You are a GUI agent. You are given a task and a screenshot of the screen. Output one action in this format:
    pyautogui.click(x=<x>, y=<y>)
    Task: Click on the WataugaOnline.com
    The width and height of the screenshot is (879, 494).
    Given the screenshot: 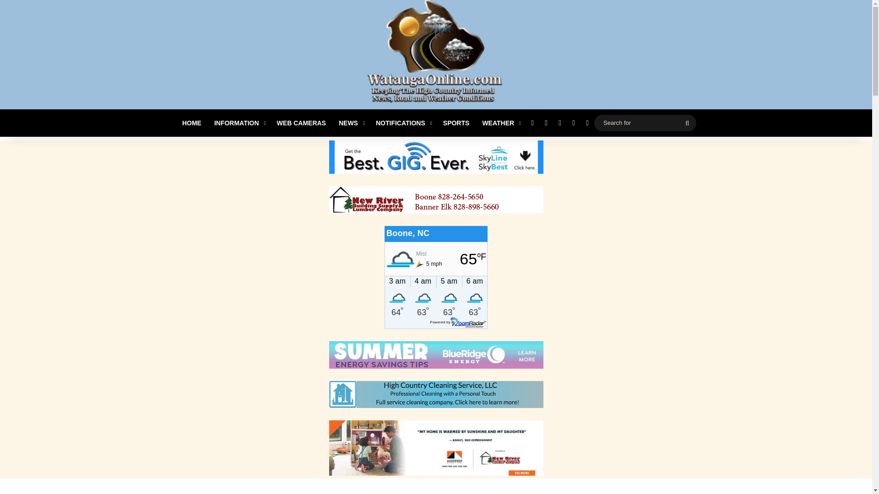 What is the action you would take?
    pyautogui.click(x=436, y=56)
    